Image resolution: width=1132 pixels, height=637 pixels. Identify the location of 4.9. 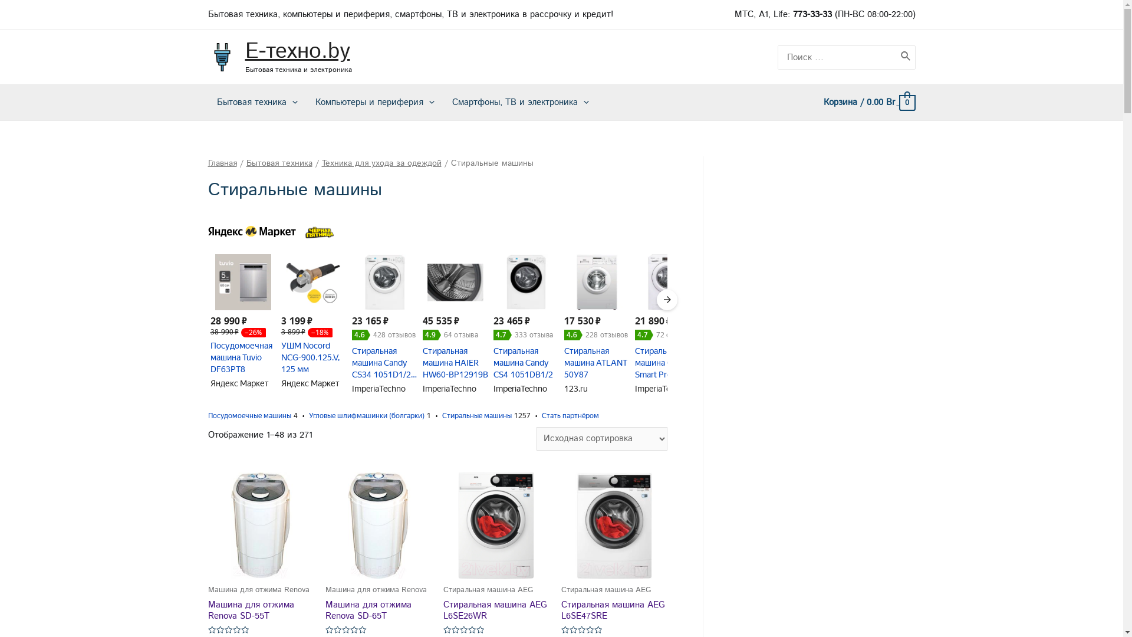
(432, 335).